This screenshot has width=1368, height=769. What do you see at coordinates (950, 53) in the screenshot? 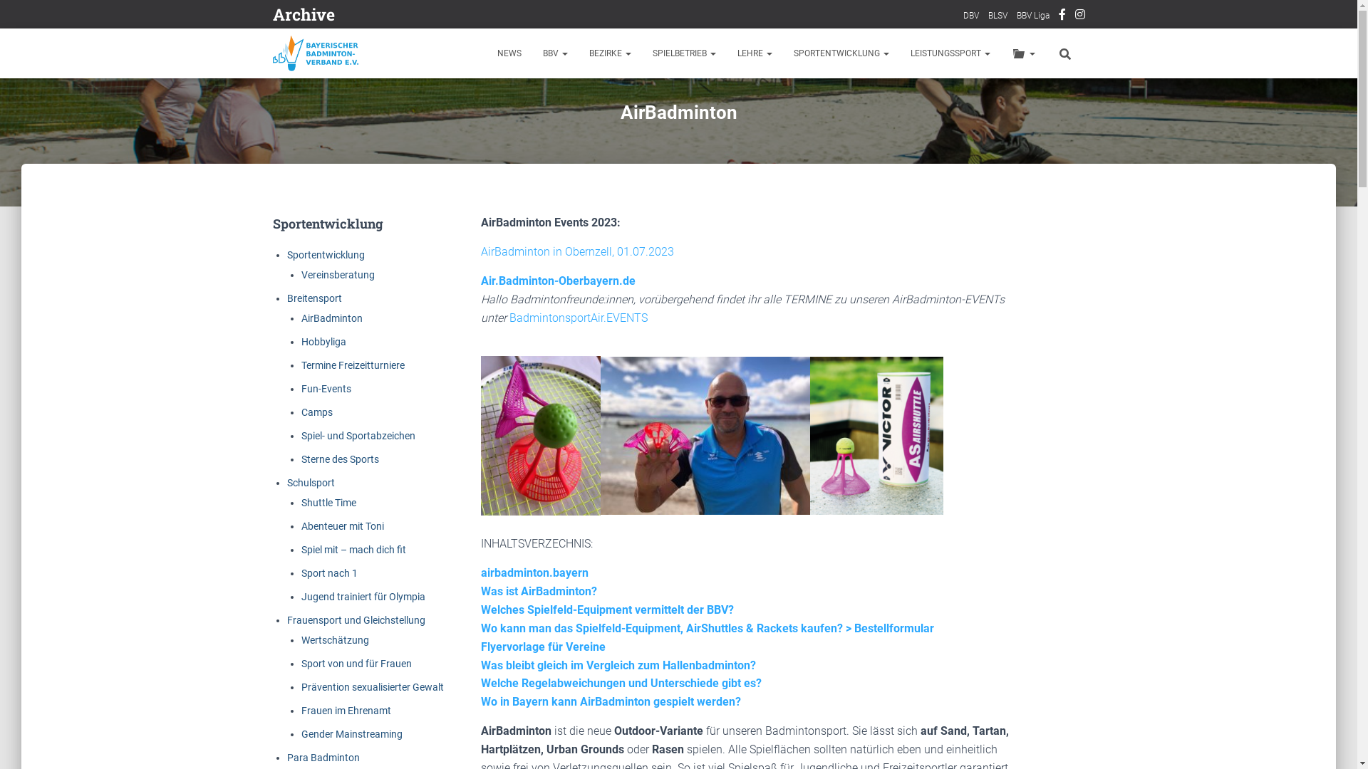
I see `LEISTUNGSSPORT` at bounding box center [950, 53].